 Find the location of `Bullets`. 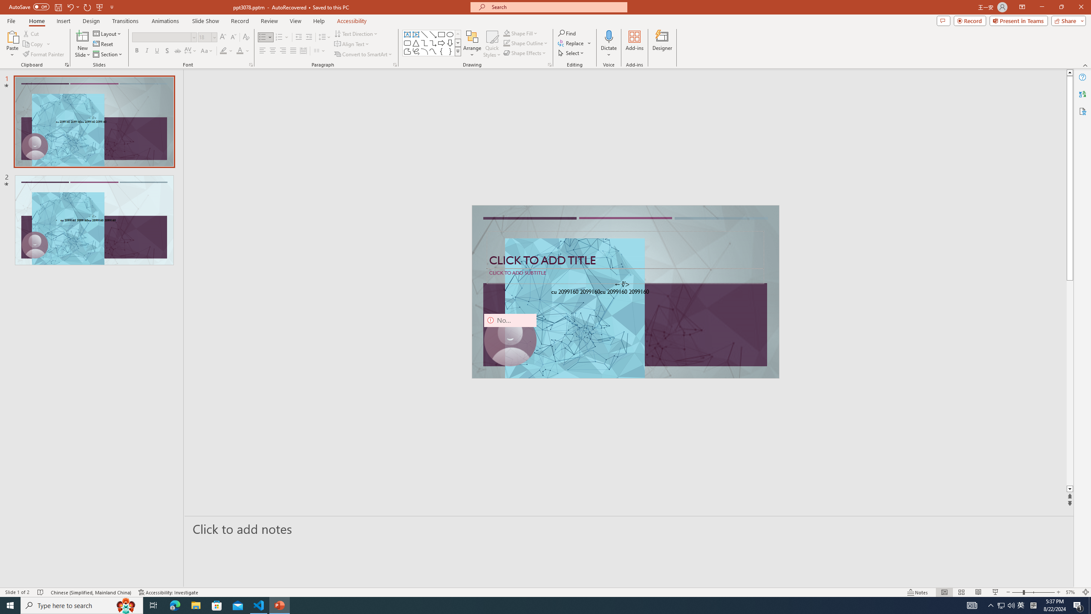

Bullets is located at coordinates (263, 38).